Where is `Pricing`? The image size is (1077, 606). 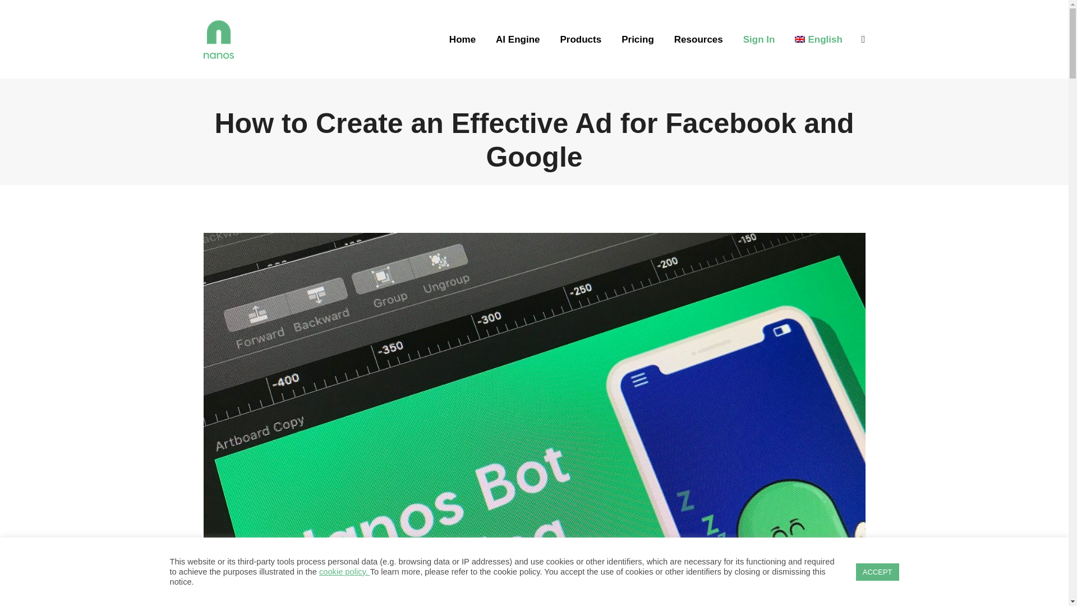 Pricing is located at coordinates (637, 39).